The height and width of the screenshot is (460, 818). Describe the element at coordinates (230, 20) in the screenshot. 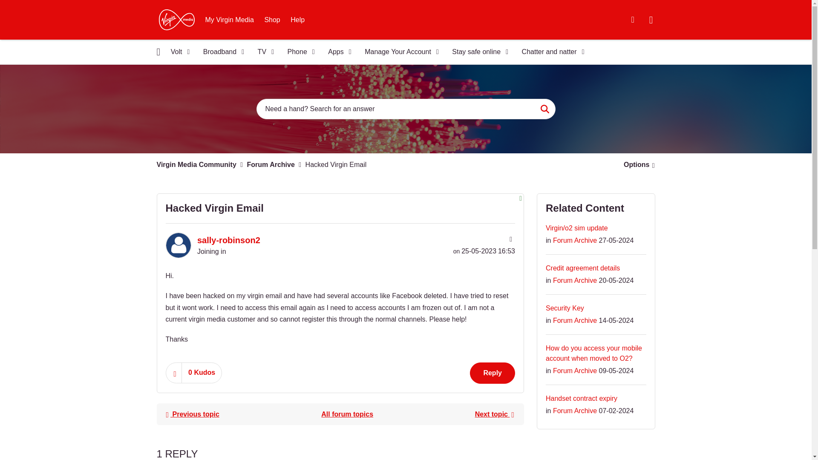

I see `My Virgin Media` at that location.